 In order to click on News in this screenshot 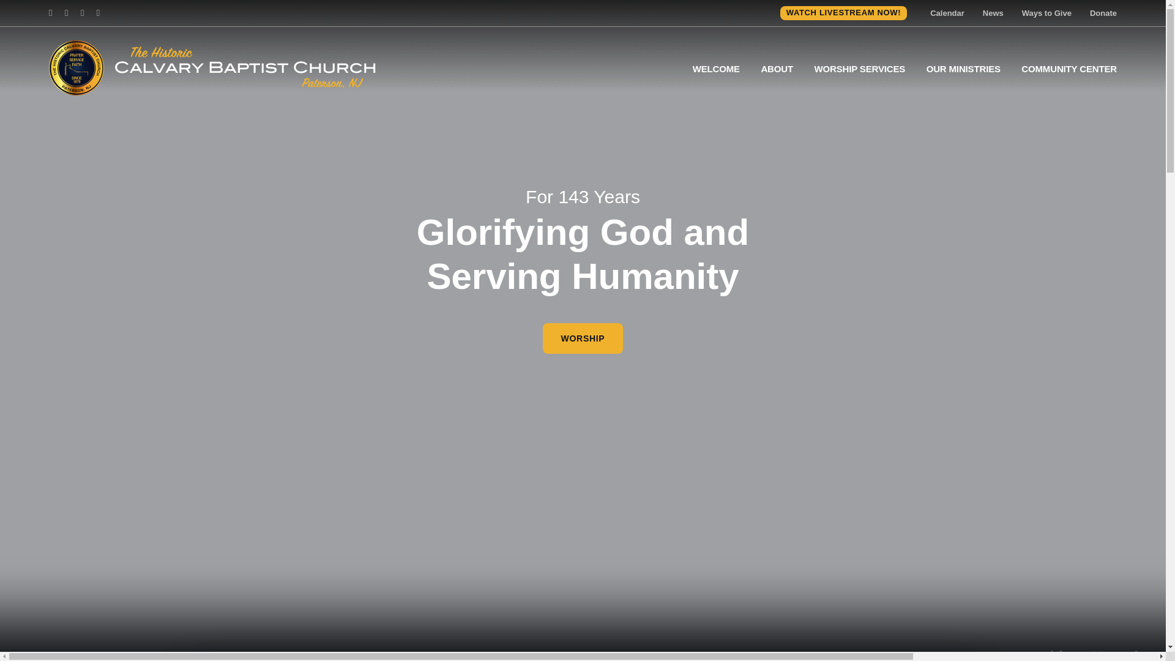, I will do `click(993, 13)`.